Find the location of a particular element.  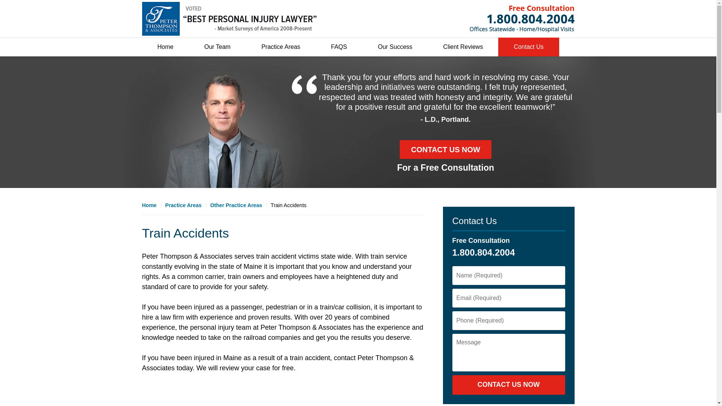

FAQS is located at coordinates (339, 47).